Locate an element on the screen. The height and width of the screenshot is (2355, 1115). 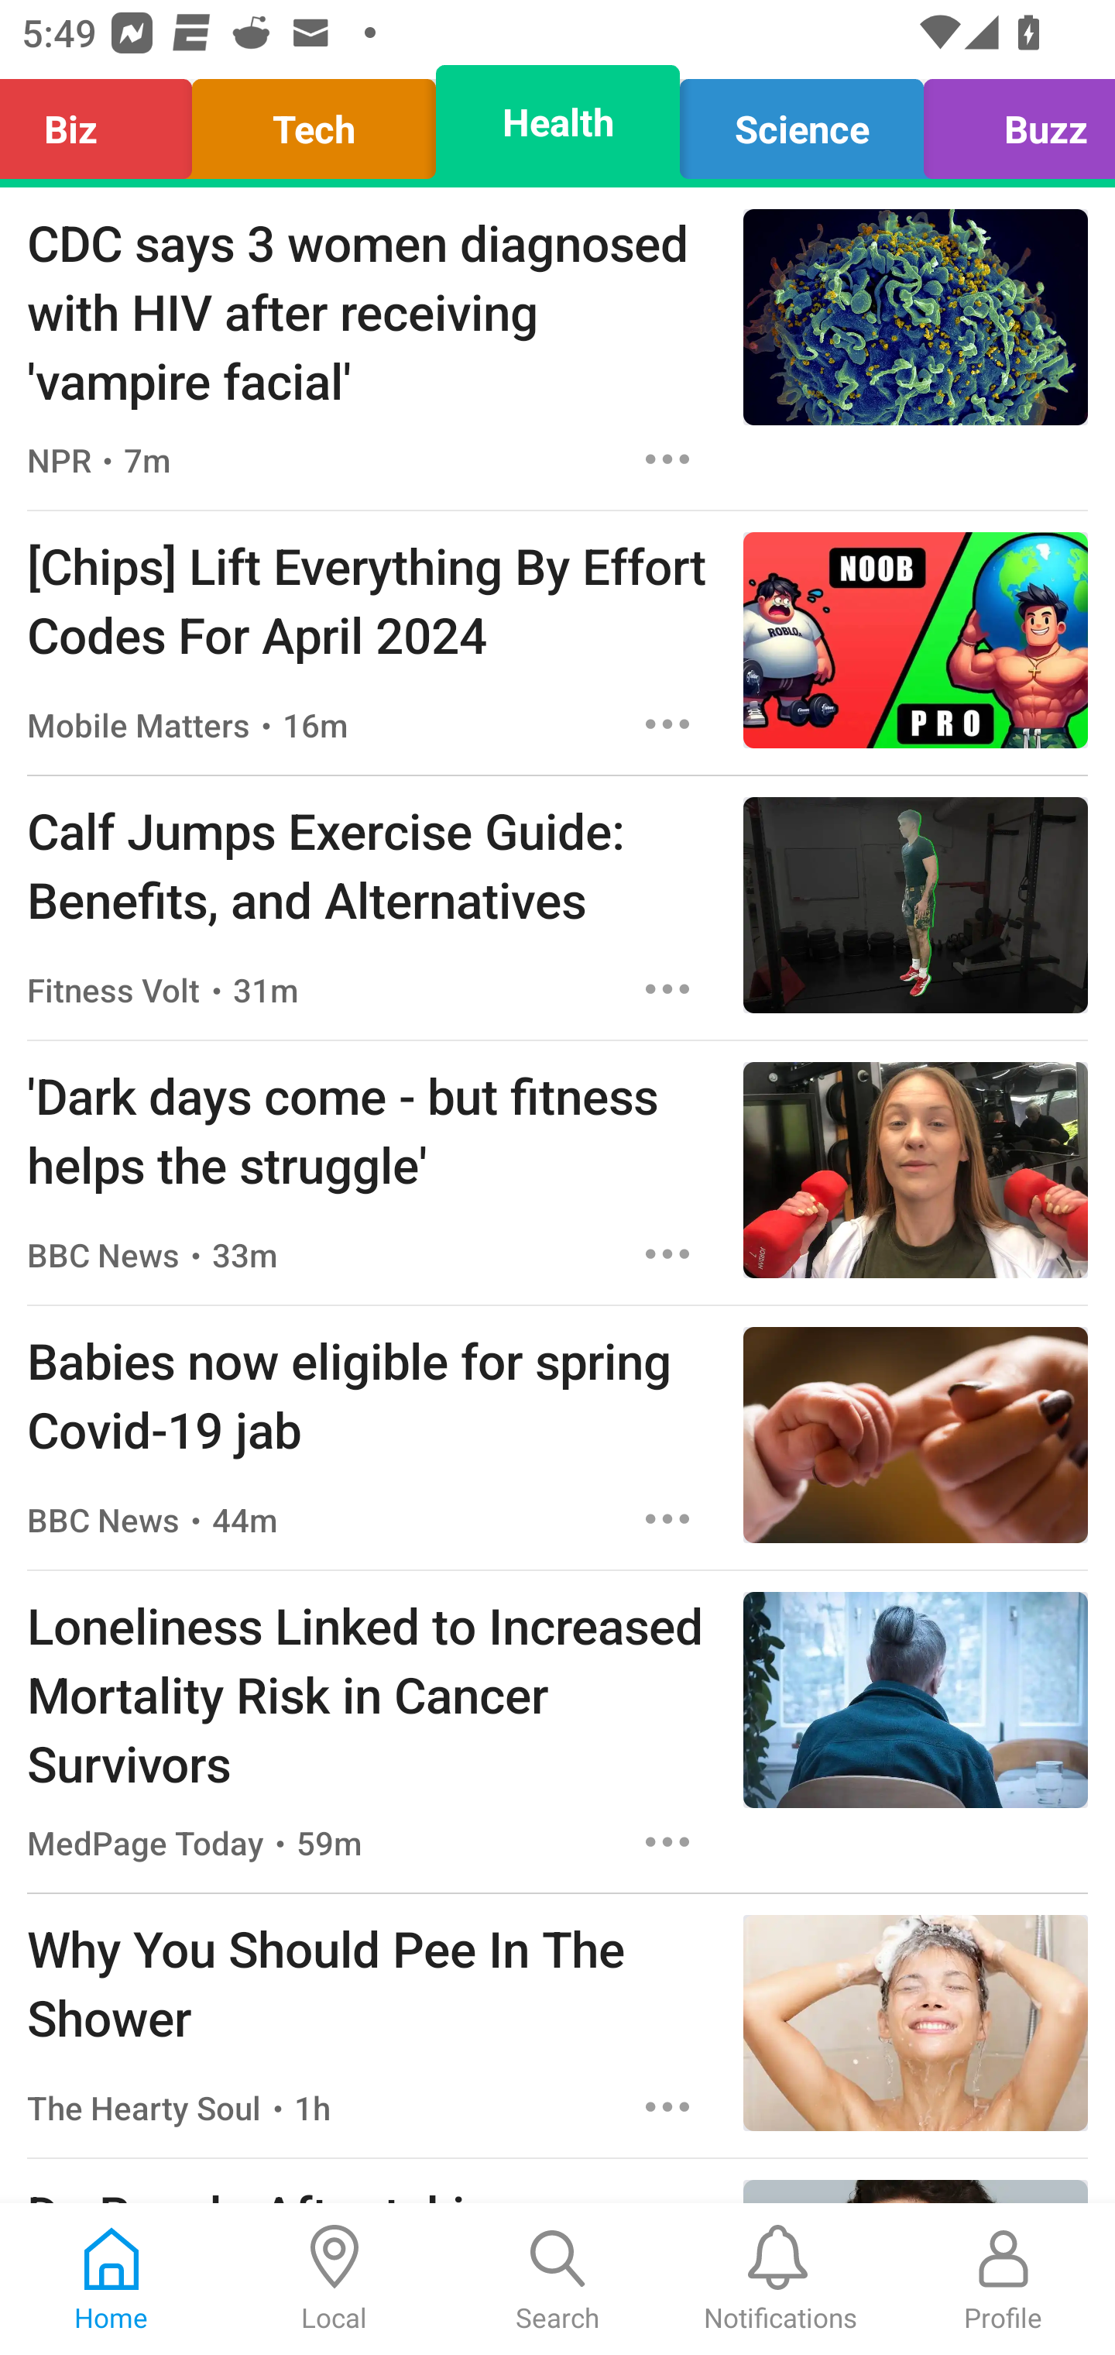
Options is located at coordinates (667, 988).